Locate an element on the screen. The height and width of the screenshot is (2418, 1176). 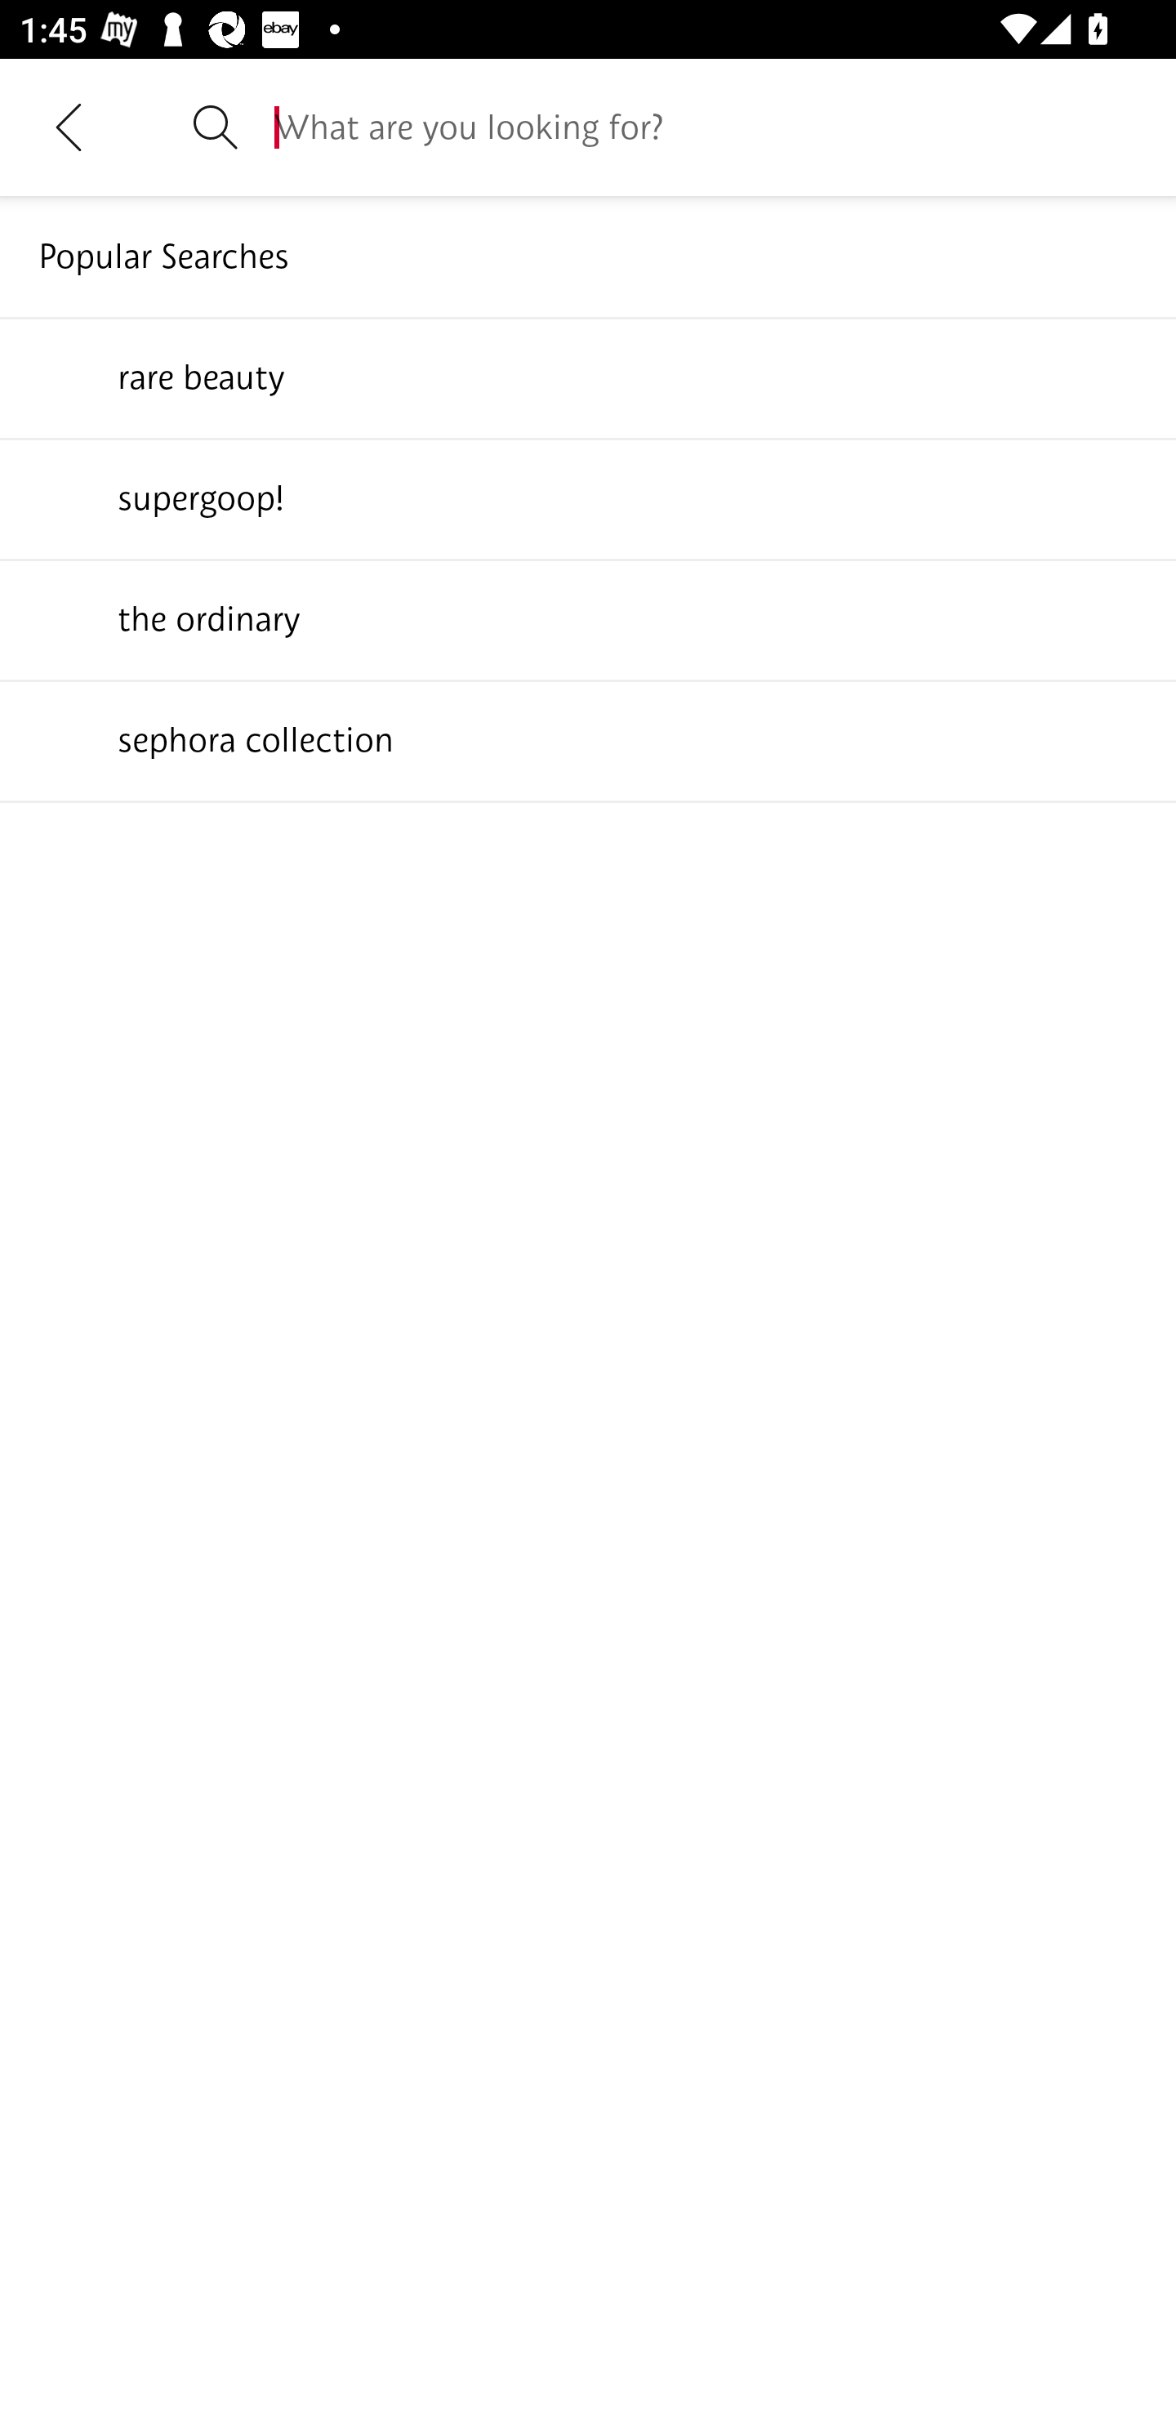
What are you looking for? is located at coordinates (706, 127).